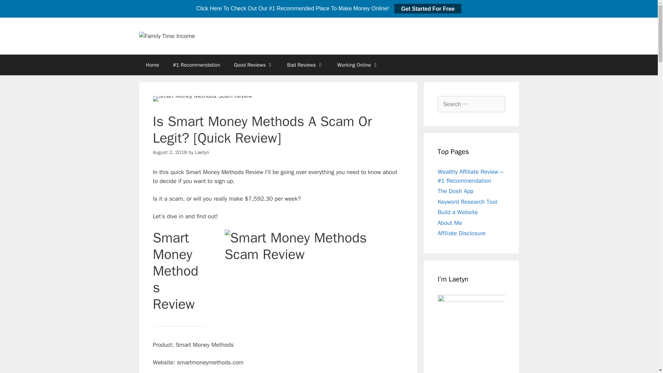 The image size is (663, 373). Describe the element at coordinates (358, 65) in the screenshot. I see `Working Online` at that location.